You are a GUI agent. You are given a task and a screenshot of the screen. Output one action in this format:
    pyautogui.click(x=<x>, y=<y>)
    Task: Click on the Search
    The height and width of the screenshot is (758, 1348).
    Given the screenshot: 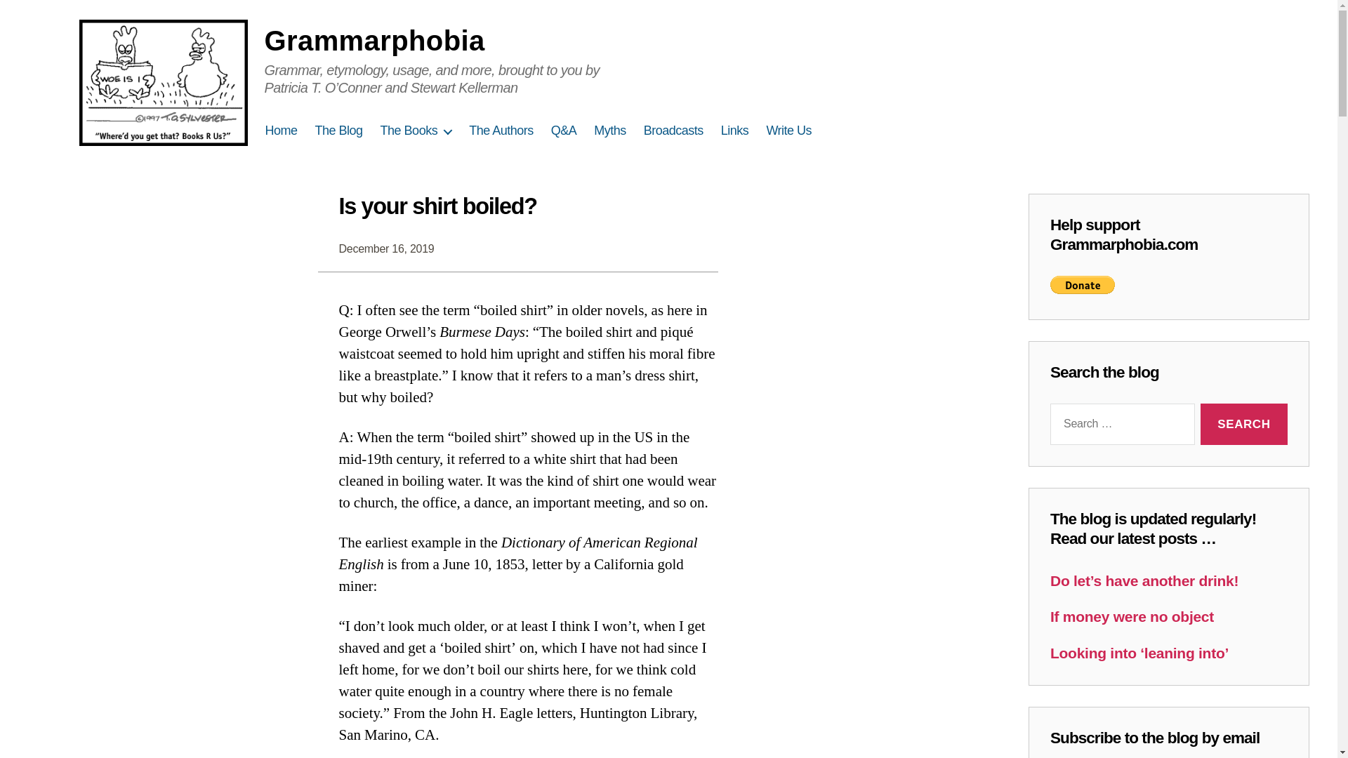 What is the action you would take?
    pyautogui.click(x=1244, y=424)
    